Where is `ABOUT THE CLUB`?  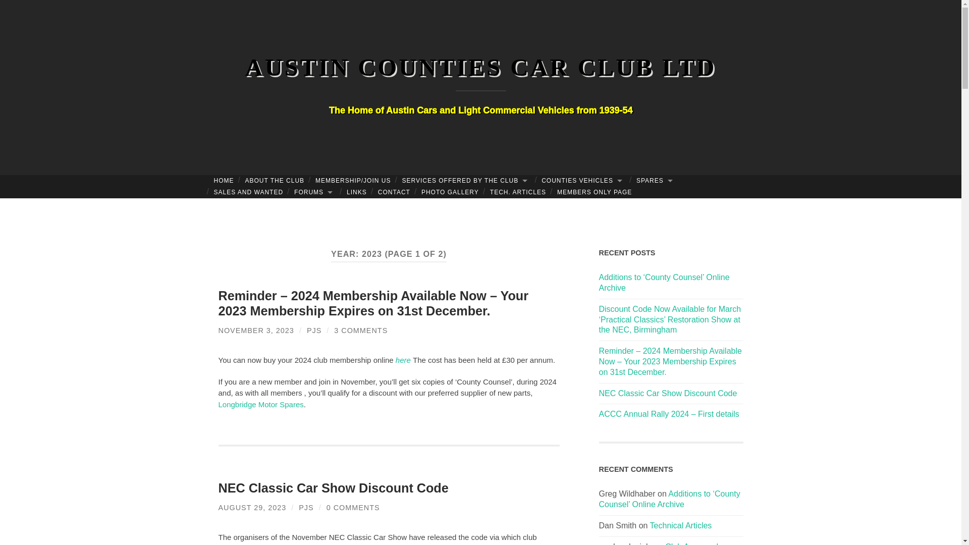
ABOUT THE CLUB is located at coordinates (275, 181).